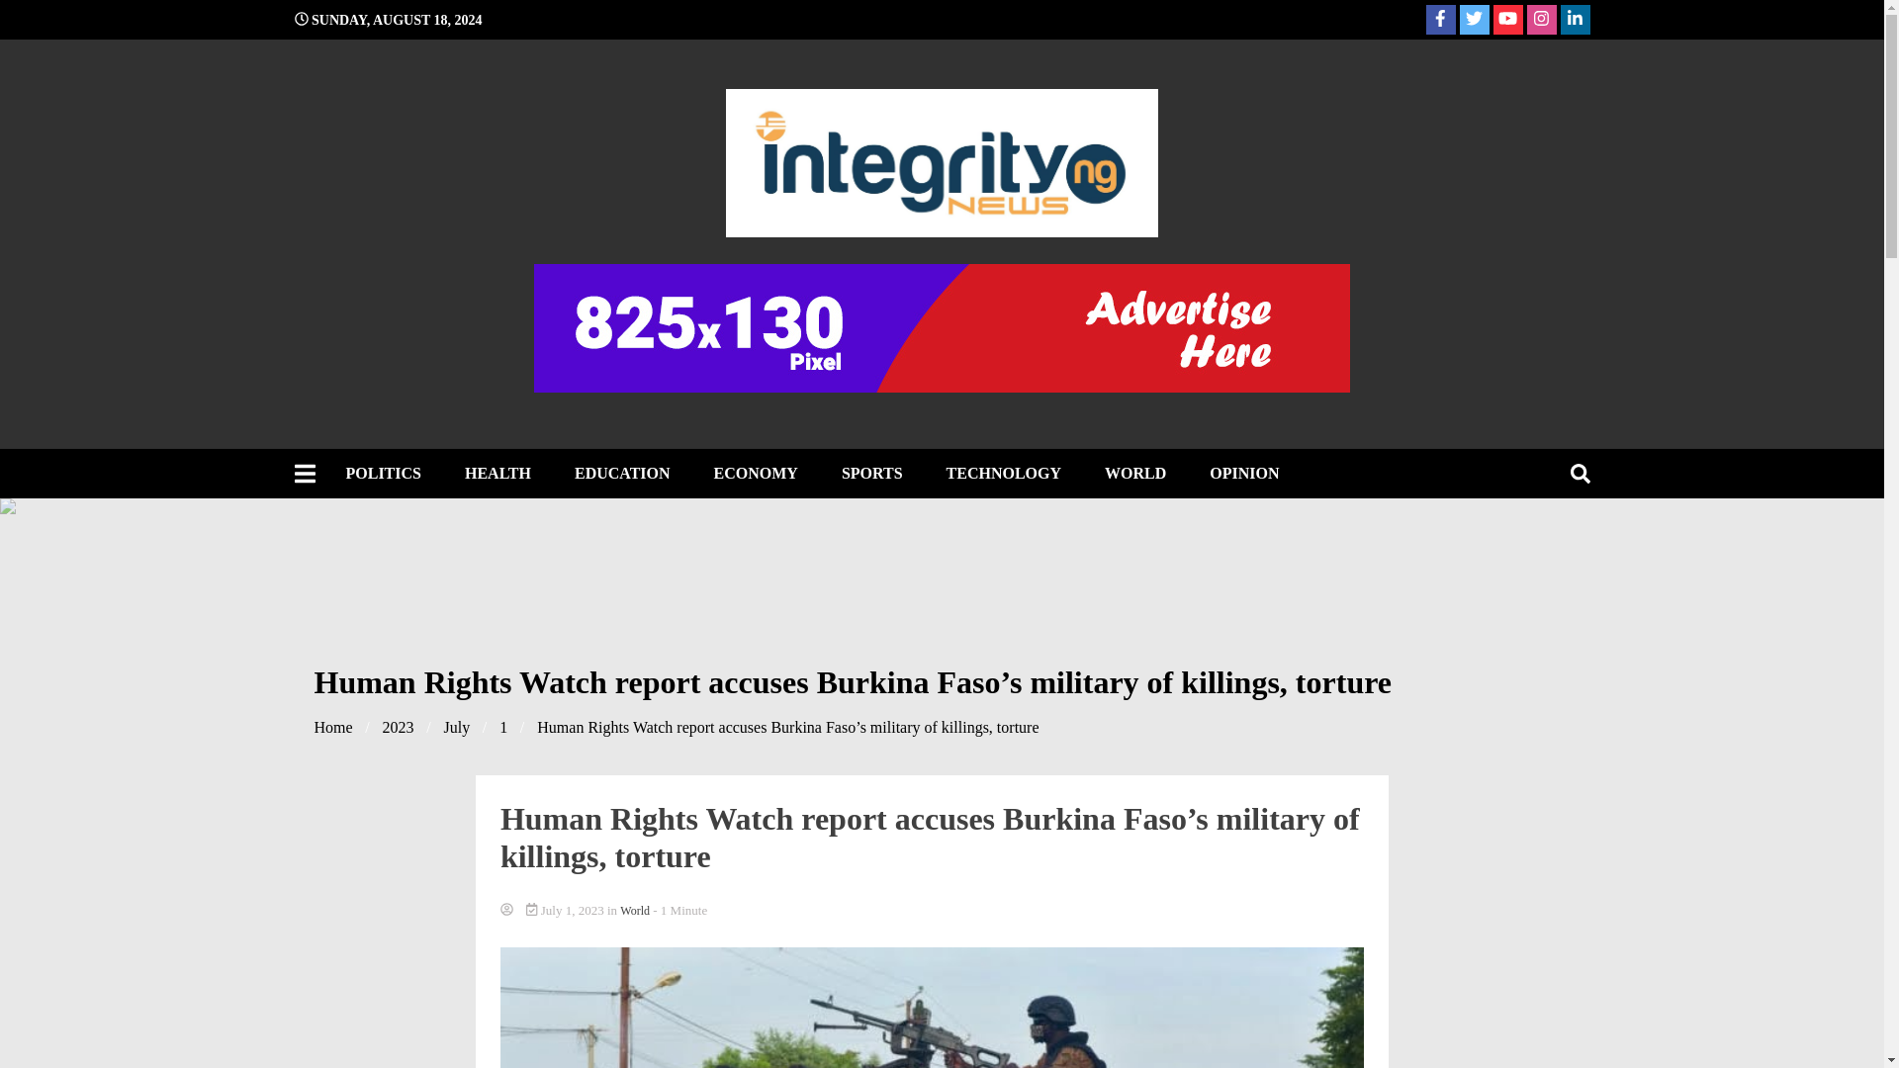 Image resolution: width=1899 pixels, height=1068 pixels. Describe the element at coordinates (384, 473) in the screenshot. I see `POLITICS` at that location.